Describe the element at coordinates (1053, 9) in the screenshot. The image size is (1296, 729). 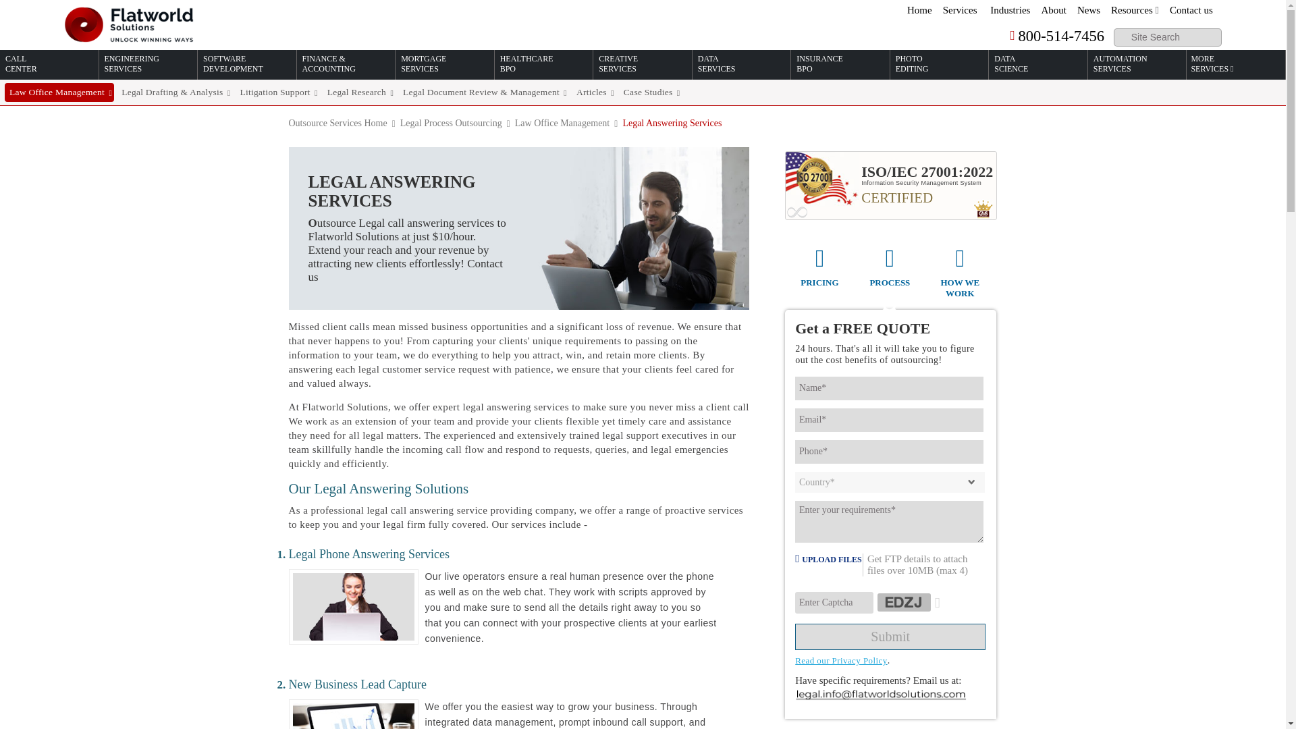
I see `About` at that location.